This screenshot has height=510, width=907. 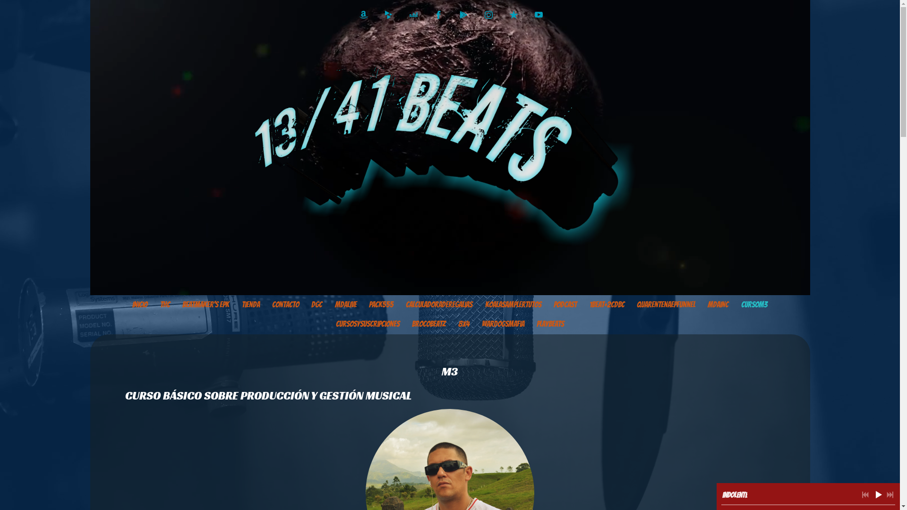 I want to click on Cursosysuscripciones, so click(x=368, y=324).